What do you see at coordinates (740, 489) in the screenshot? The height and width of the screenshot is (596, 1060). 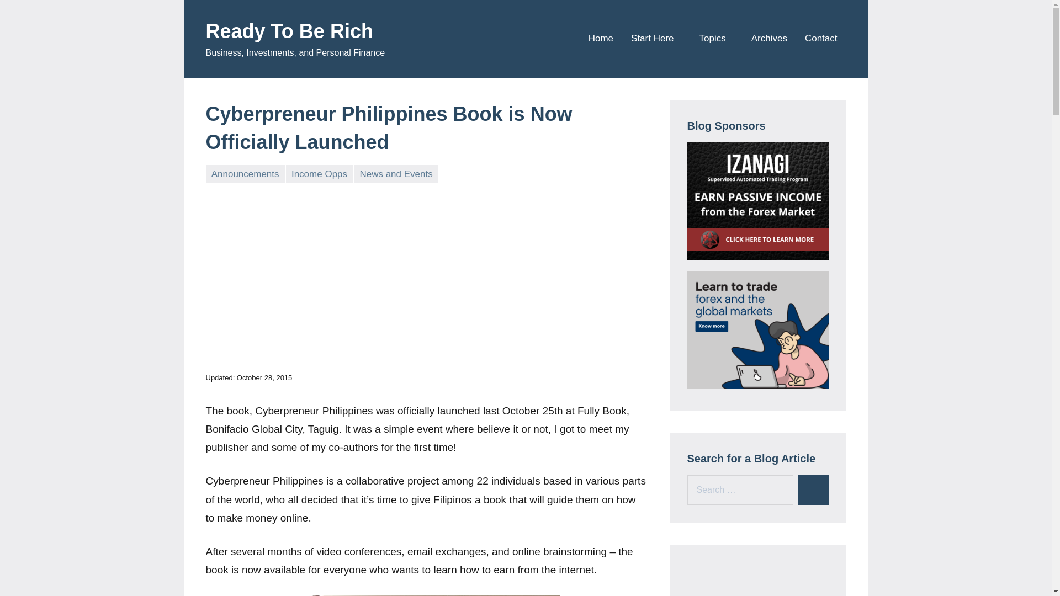 I see `Search for:` at bounding box center [740, 489].